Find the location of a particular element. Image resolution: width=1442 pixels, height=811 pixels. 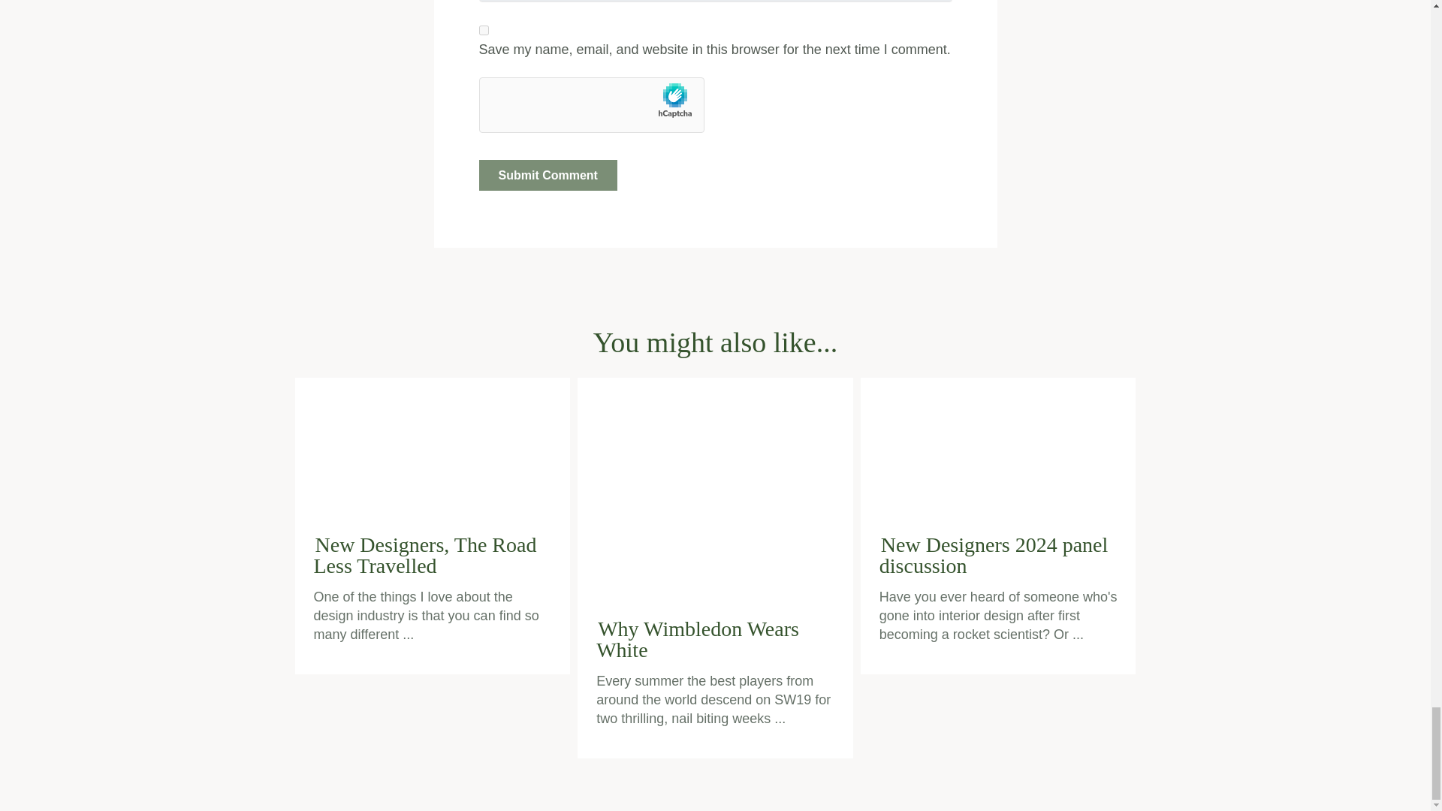

New Designers 2024 panel discussion is located at coordinates (1000, 446).